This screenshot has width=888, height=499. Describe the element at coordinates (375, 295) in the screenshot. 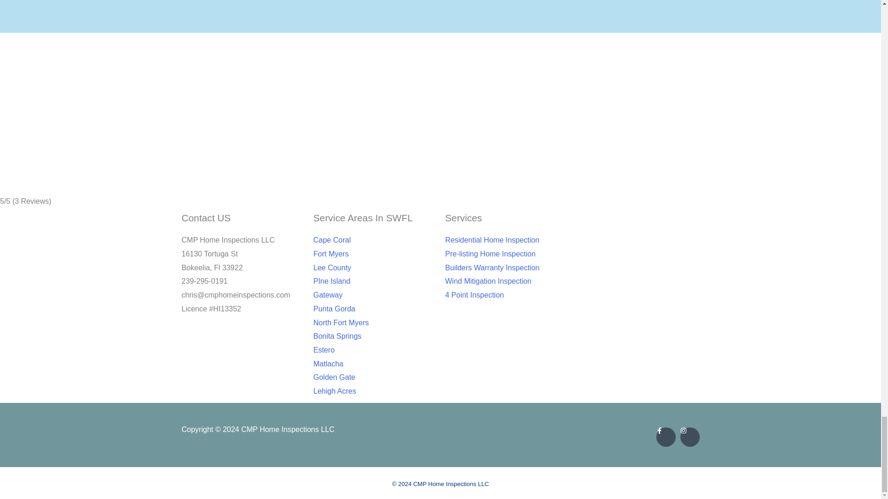

I see `Gateway` at that location.